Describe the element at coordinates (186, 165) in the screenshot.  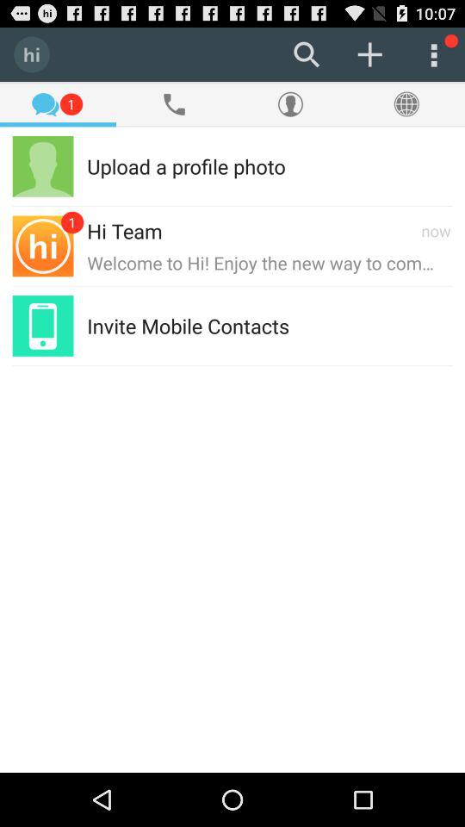
I see `scroll until upload a profile app` at that location.